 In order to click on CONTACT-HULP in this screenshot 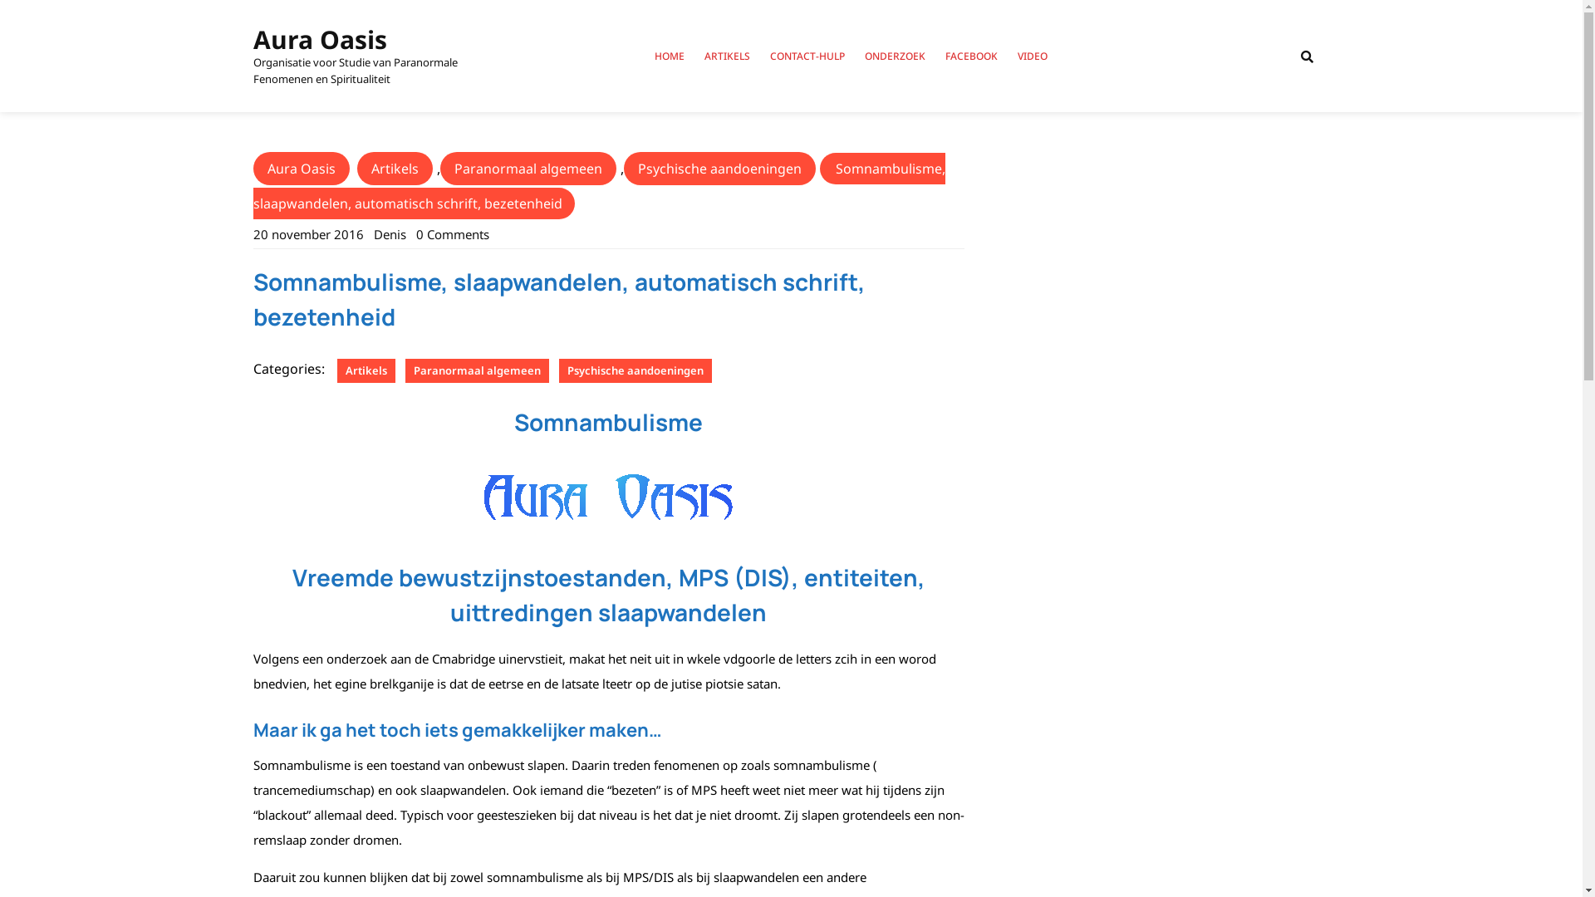, I will do `click(807, 56)`.